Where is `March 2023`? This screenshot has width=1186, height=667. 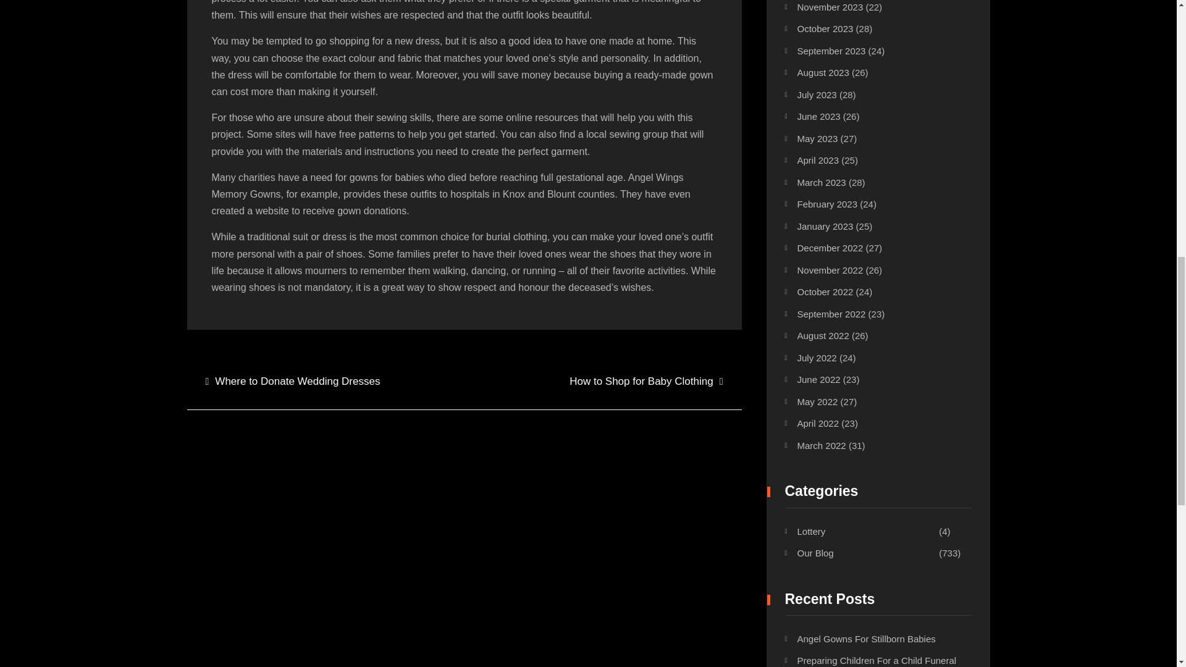
March 2023 is located at coordinates (821, 182).